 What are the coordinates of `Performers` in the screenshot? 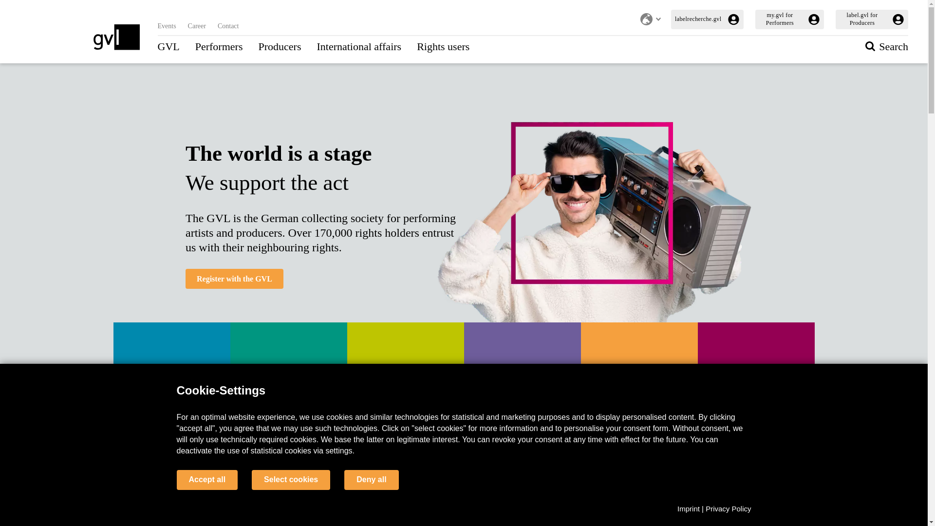 It's located at (219, 47).